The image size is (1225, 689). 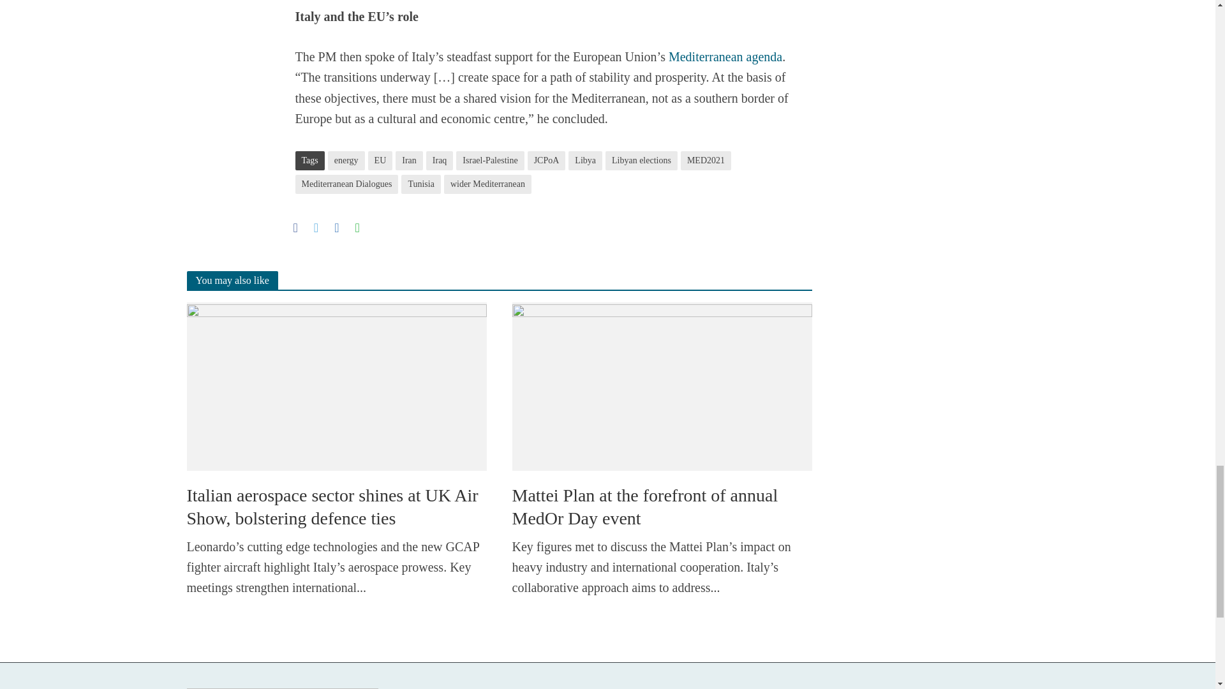 What do you see at coordinates (346, 160) in the screenshot?
I see `energy` at bounding box center [346, 160].